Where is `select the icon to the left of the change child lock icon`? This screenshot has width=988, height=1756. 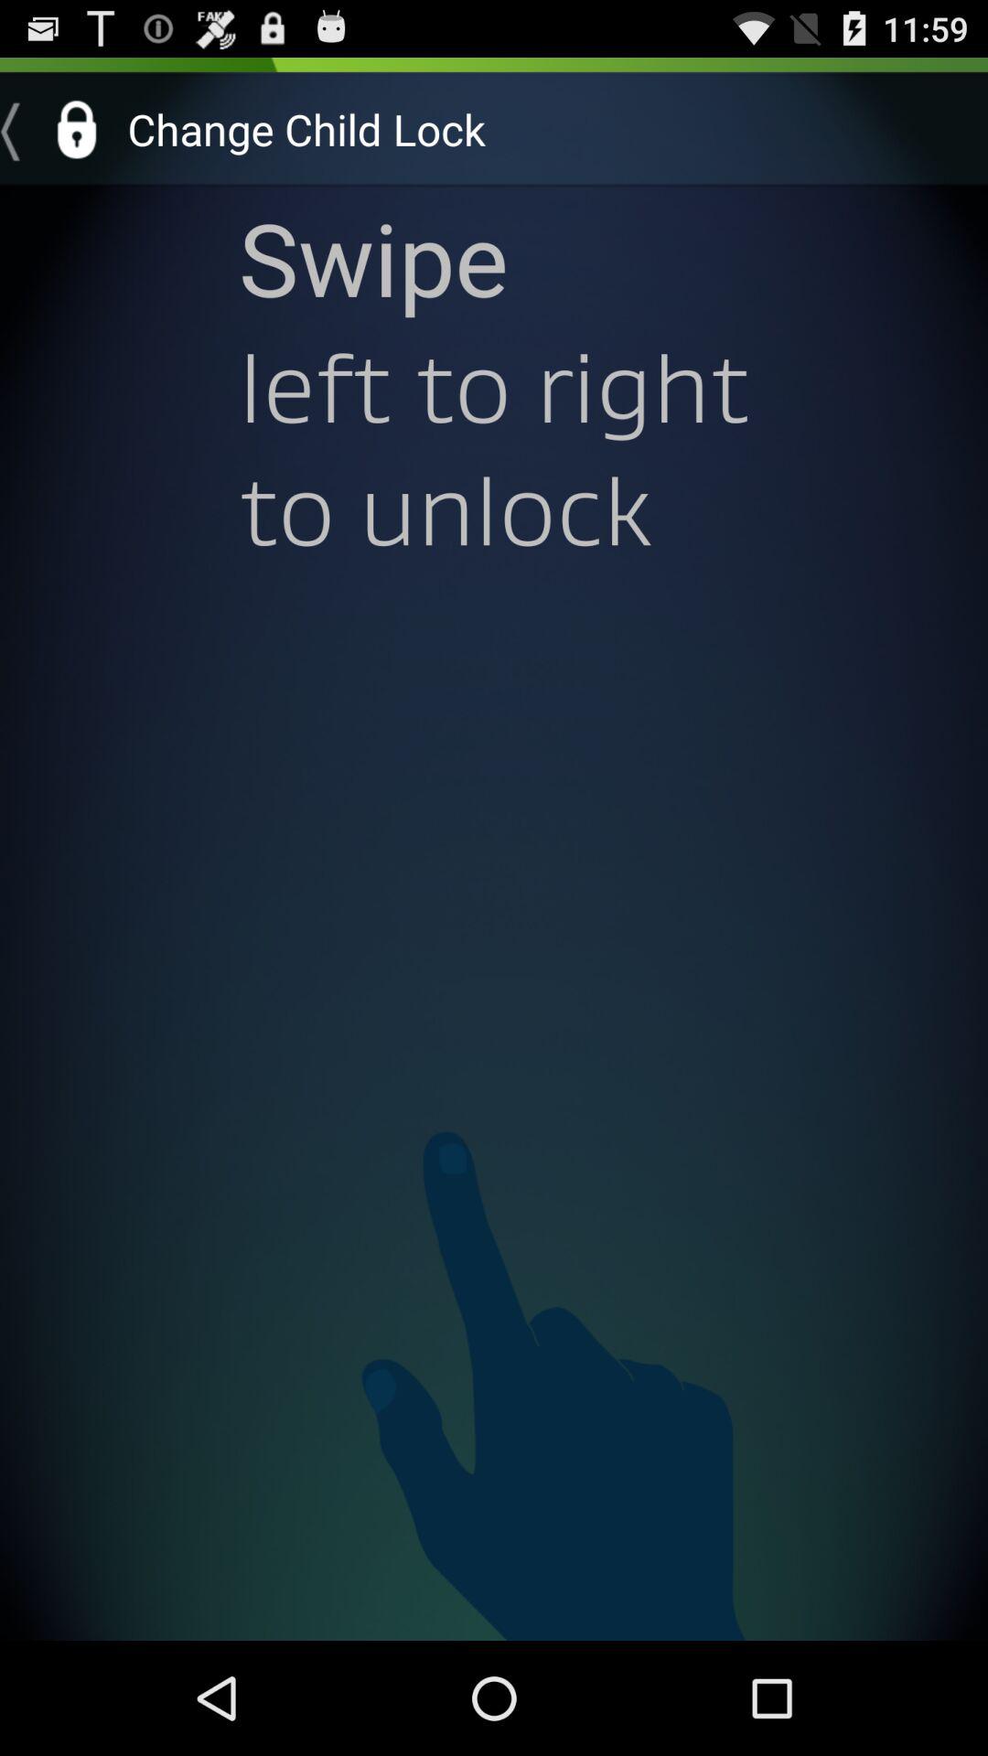 select the icon to the left of the change child lock icon is located at coordinates (58, 129).